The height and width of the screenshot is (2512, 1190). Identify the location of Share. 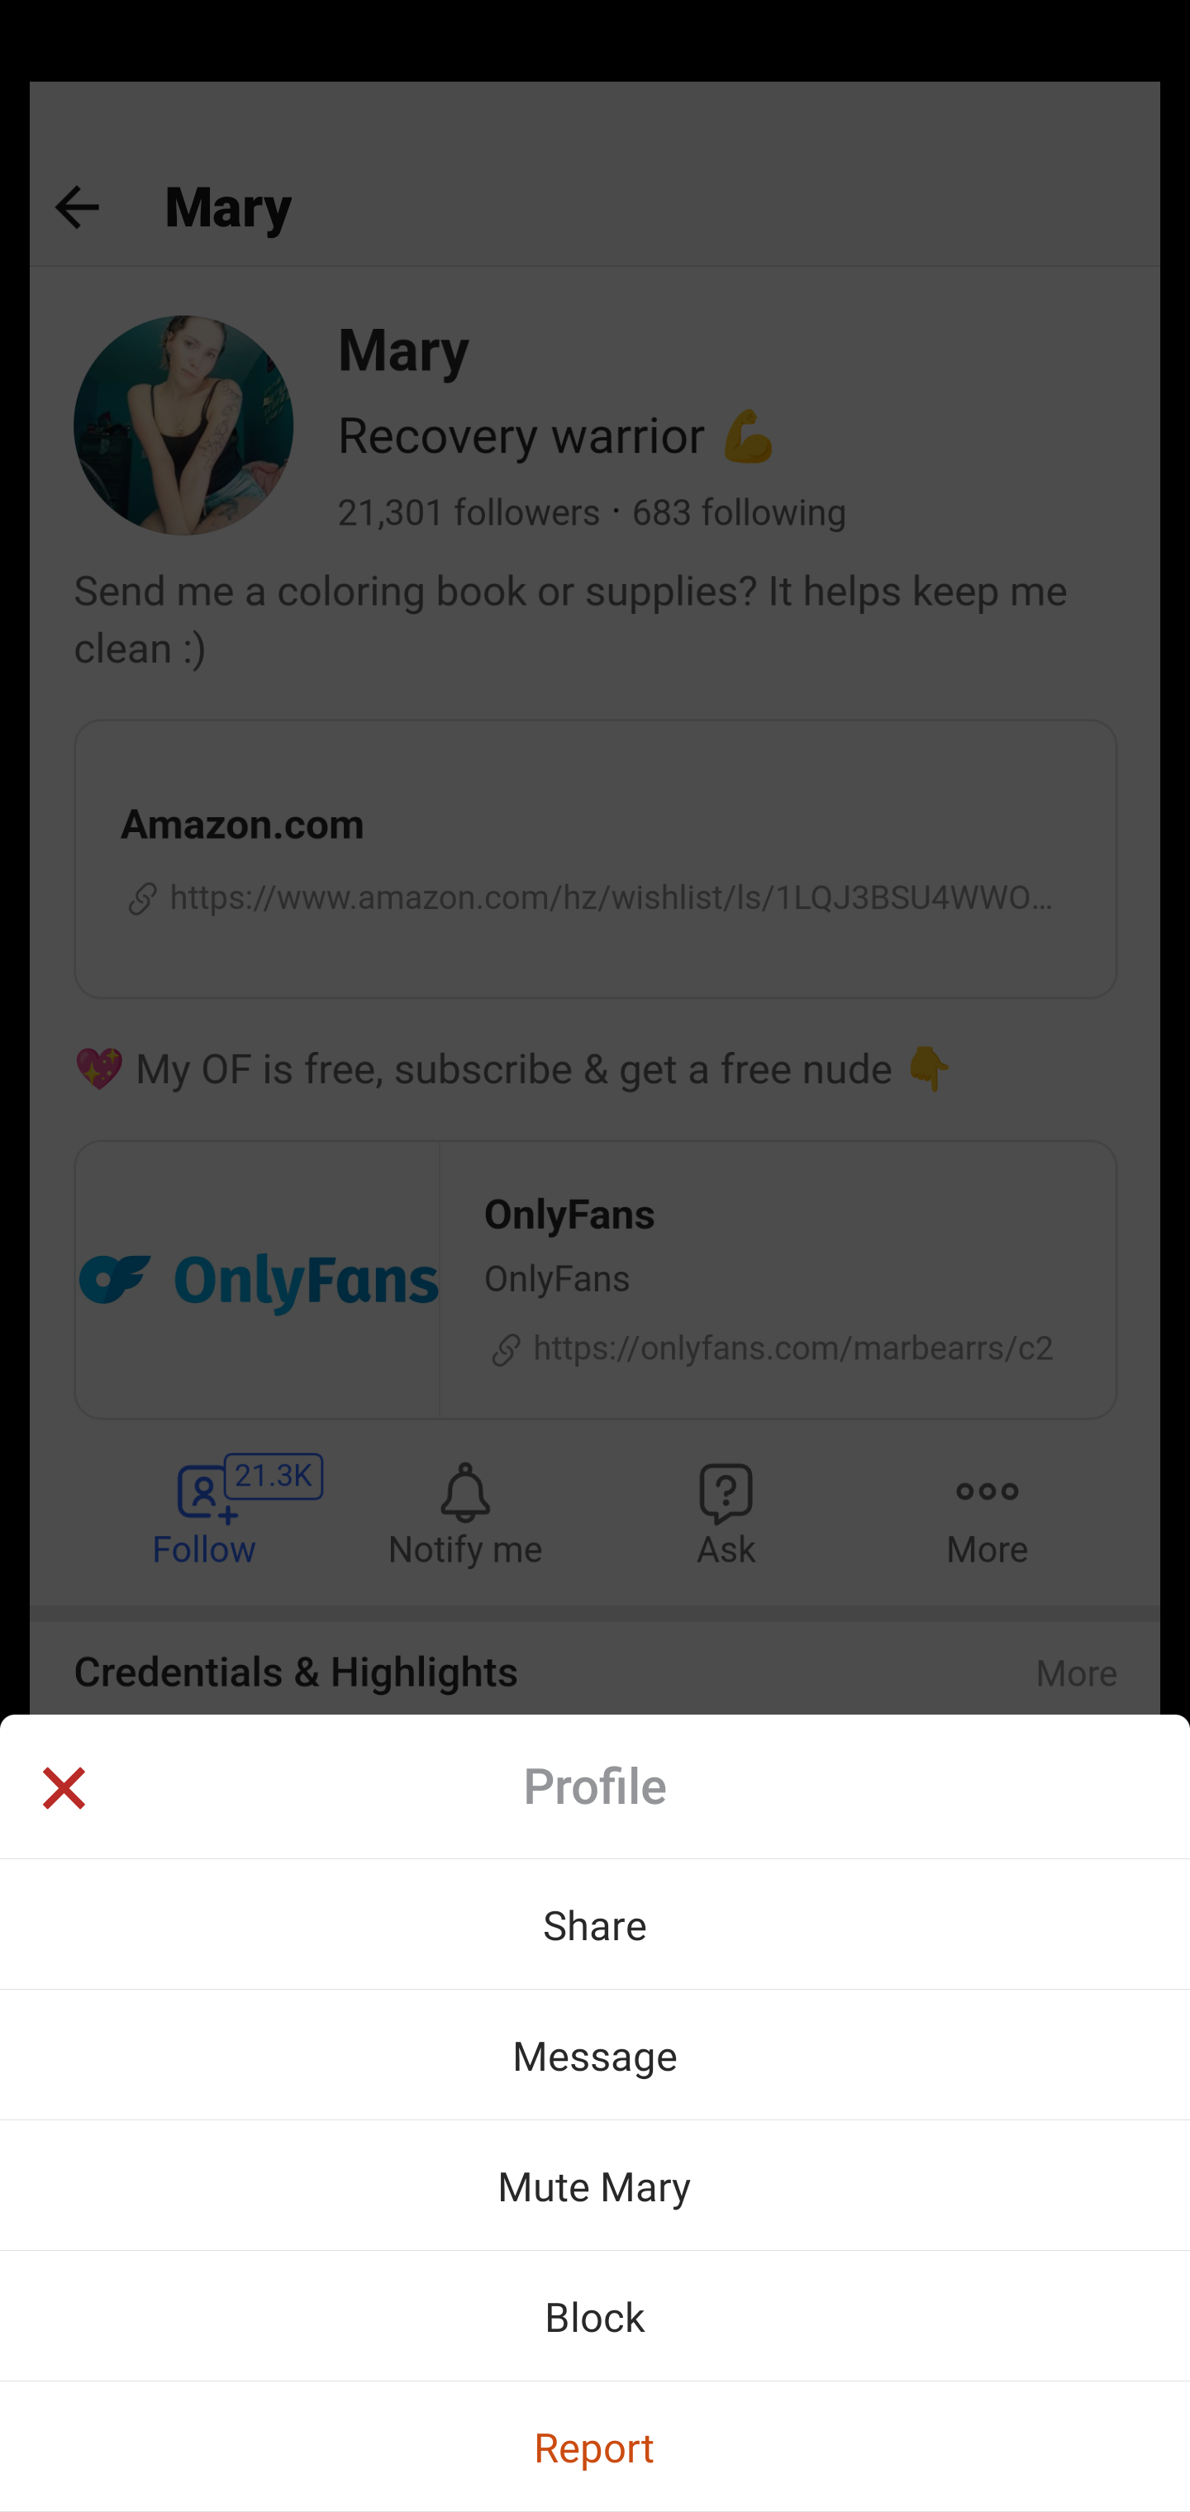
(595, 1924).